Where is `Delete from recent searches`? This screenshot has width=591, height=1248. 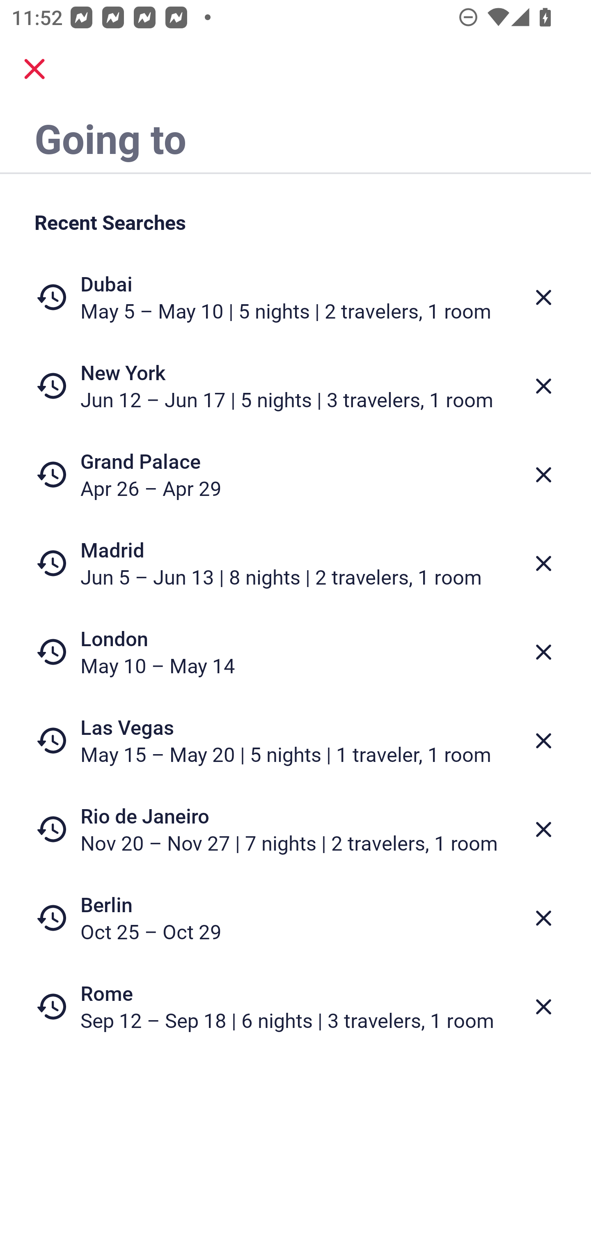
Delete from recent searches is located at coordinates (543, 475).